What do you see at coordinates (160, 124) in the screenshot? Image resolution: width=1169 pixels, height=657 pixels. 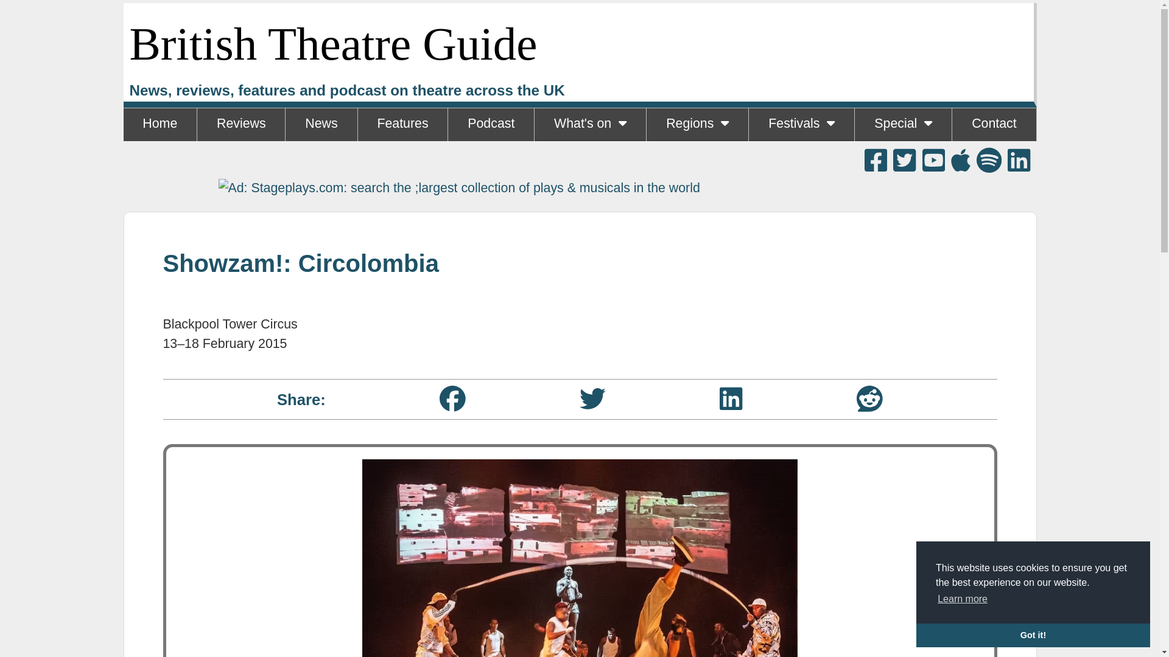 I see `Home` at bounding box center [160, 124].